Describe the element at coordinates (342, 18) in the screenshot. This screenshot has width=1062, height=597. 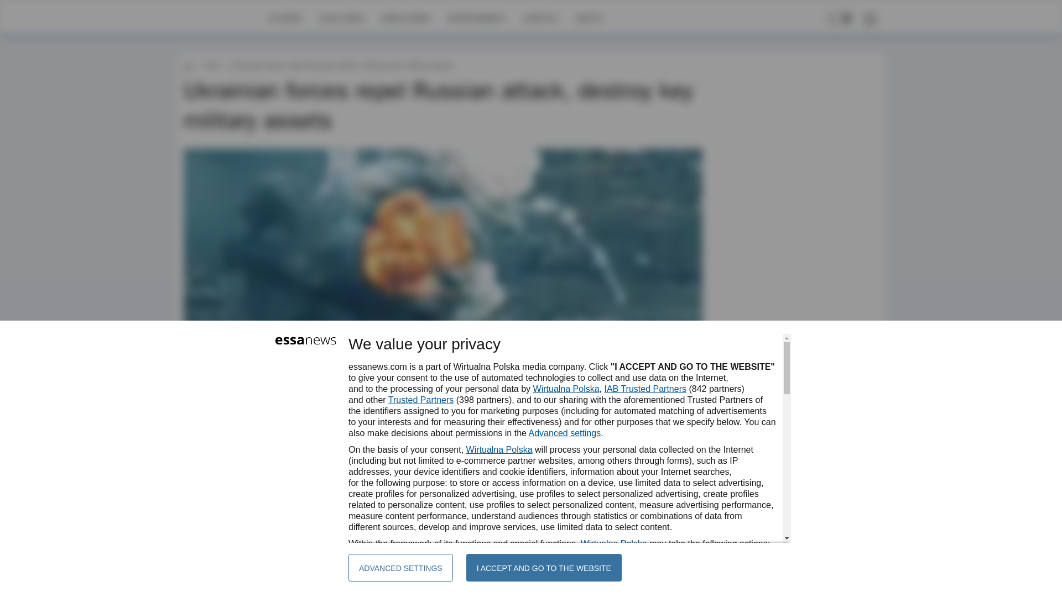
I see `LOCAL NEWS` at that location.